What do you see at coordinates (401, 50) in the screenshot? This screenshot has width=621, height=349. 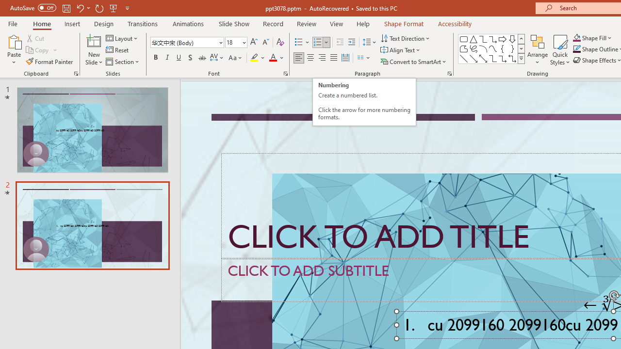 I see `Align Text` at bounding box center [401, 50].